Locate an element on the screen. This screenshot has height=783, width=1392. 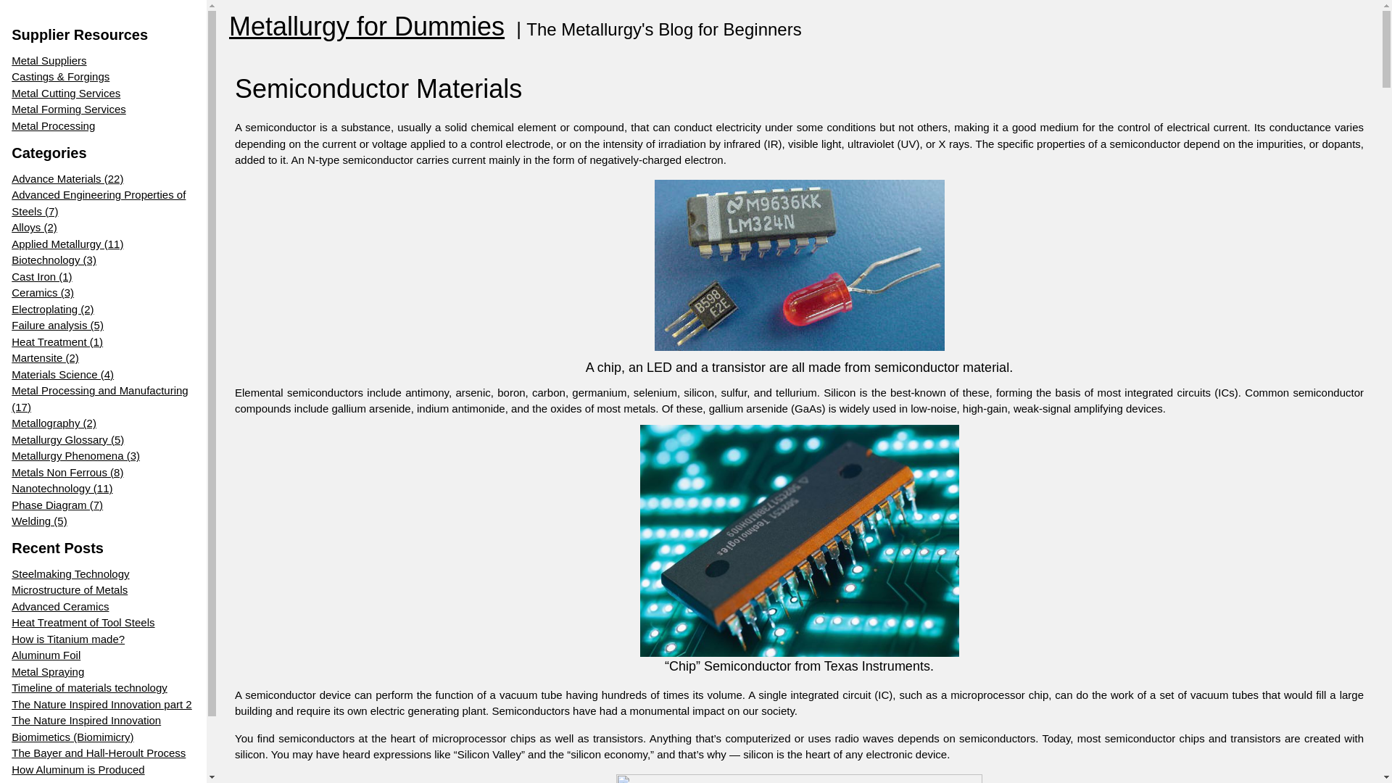
View all posts filed under Biotechnology is located at coordinates (103, 260).